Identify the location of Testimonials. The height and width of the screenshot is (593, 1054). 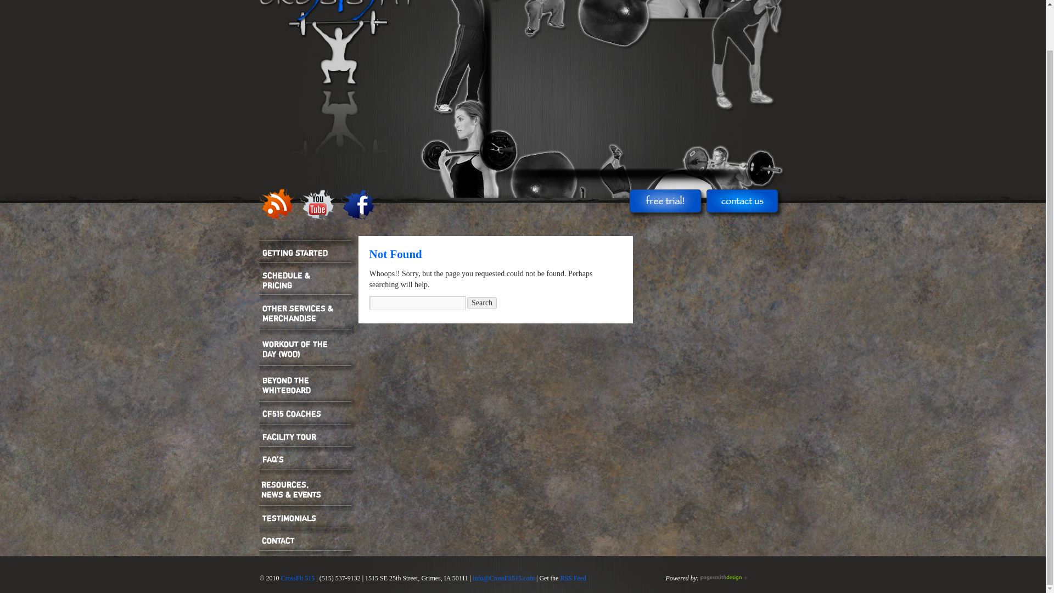
(311, 517).